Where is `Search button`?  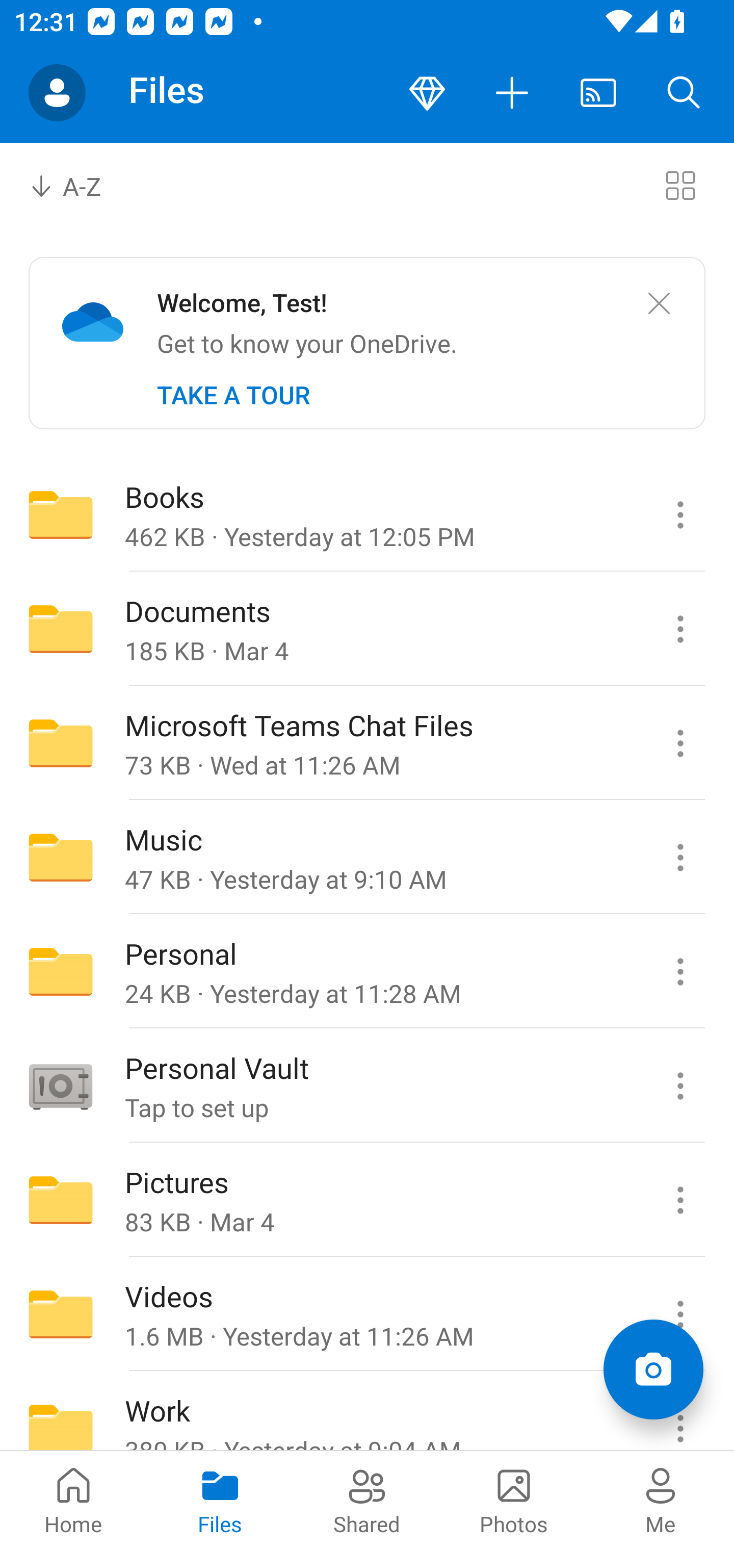
Search button is located at coordinates (684, 93).